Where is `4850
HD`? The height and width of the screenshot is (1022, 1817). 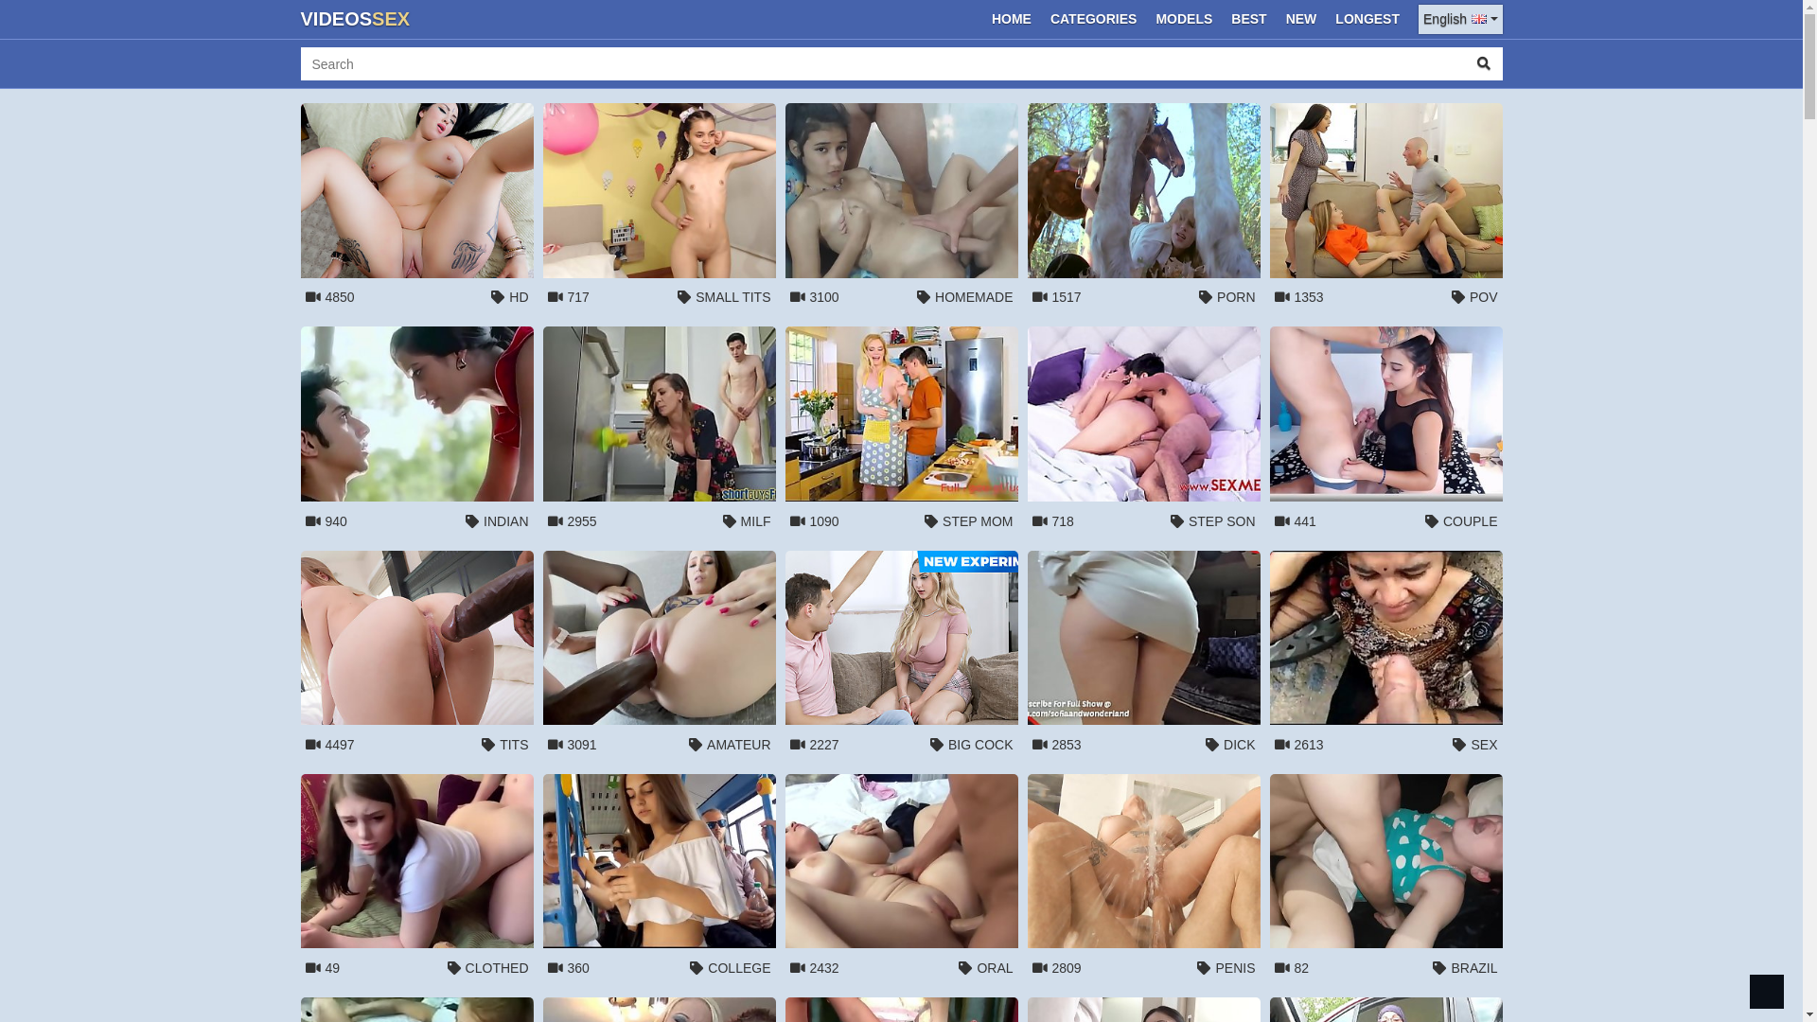
4850
HD is located at coordinates (417, 210).